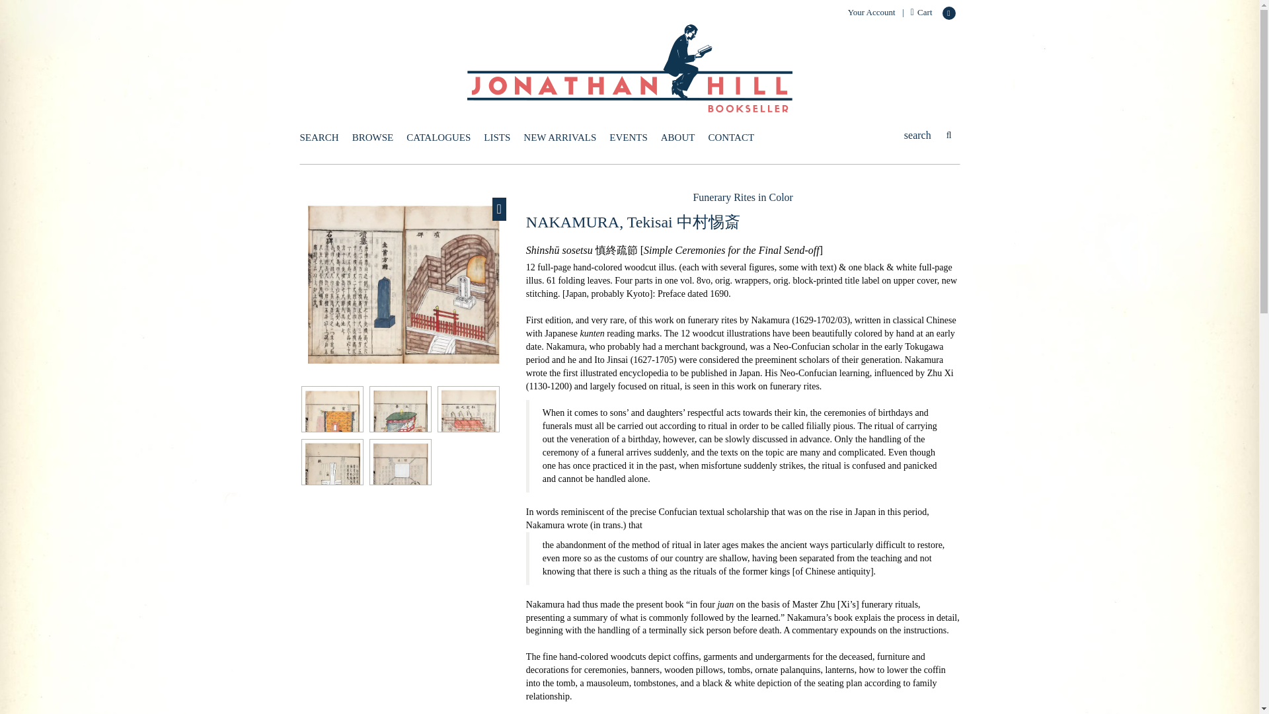 The height and width of the screenshot is (714, 1269). Describe the element at coordinates (559, 138) in the screenshot. I see `NEW ARRIVALS` at that location.